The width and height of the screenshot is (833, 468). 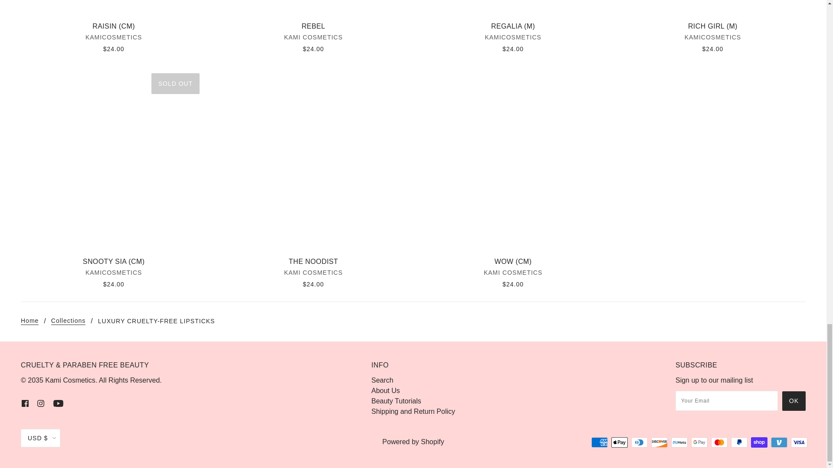 What do you see at coordinates (679, 442) in the screenshot?
I see `Meta Pay` at bounding box center [679, 442].